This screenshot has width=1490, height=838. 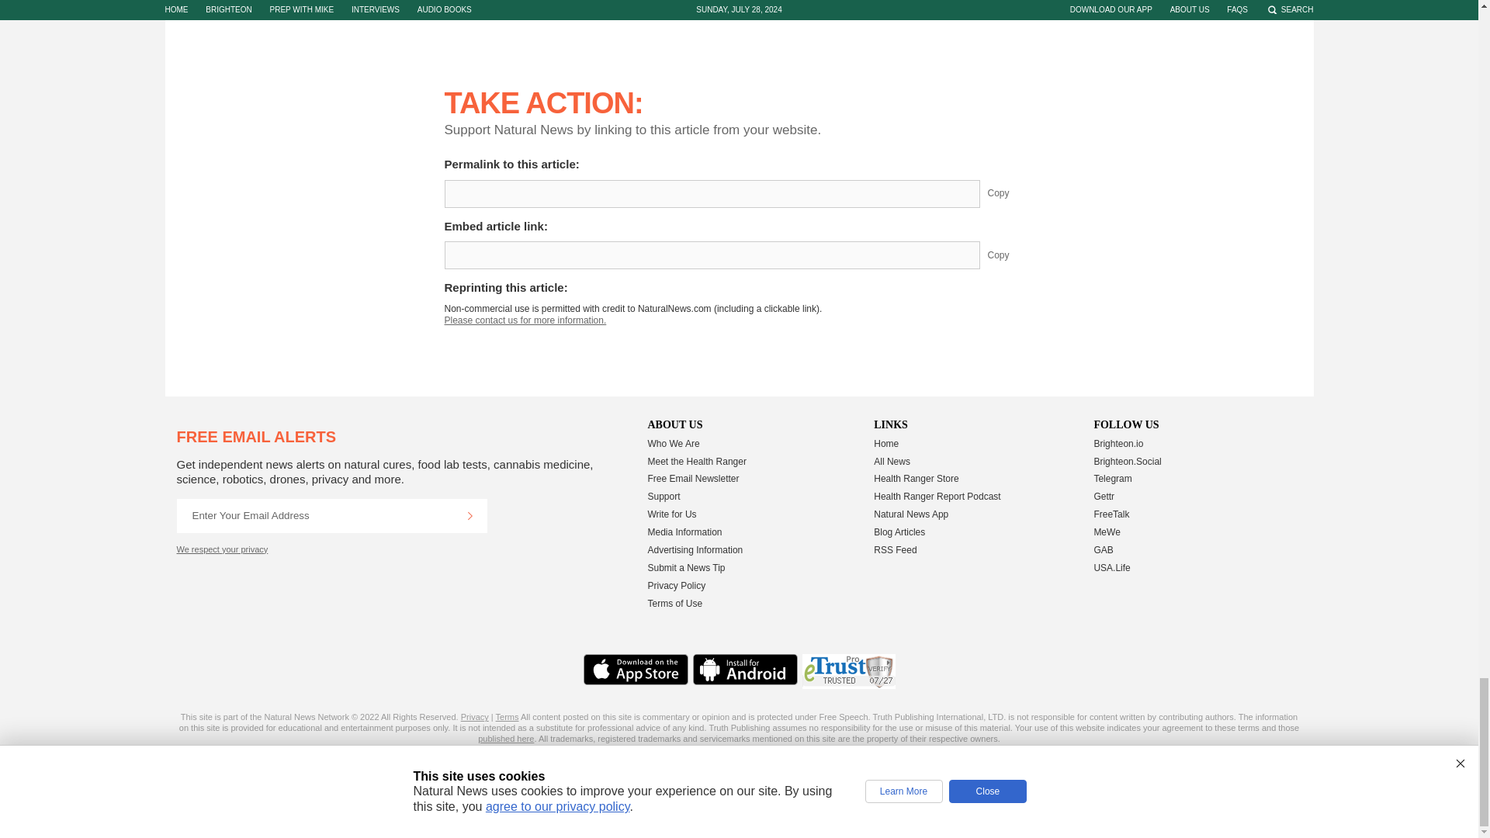 What do you see at coordinates (1010, 255) in the screenshot?
I see `Copy Embed Link` at bounding box center [1010, 255].